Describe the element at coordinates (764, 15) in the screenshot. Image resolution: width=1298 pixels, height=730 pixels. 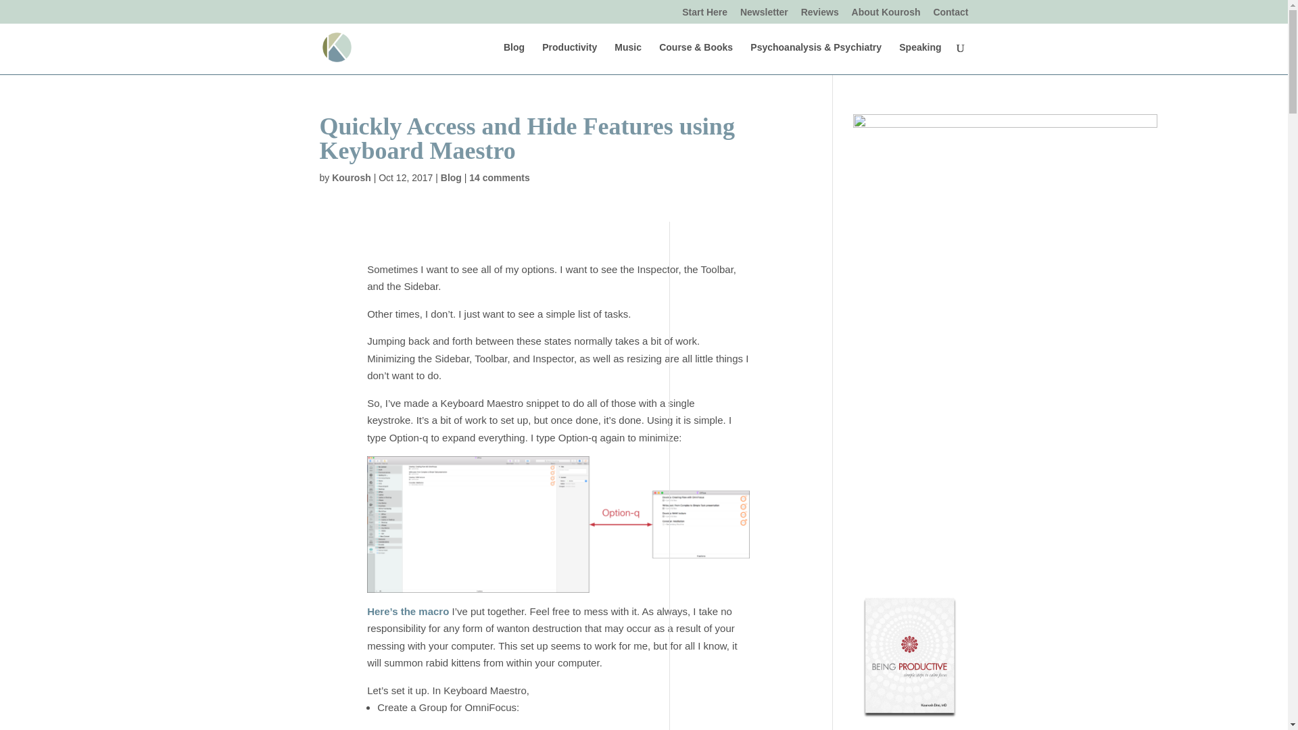
I see `Newsletter` at that location.